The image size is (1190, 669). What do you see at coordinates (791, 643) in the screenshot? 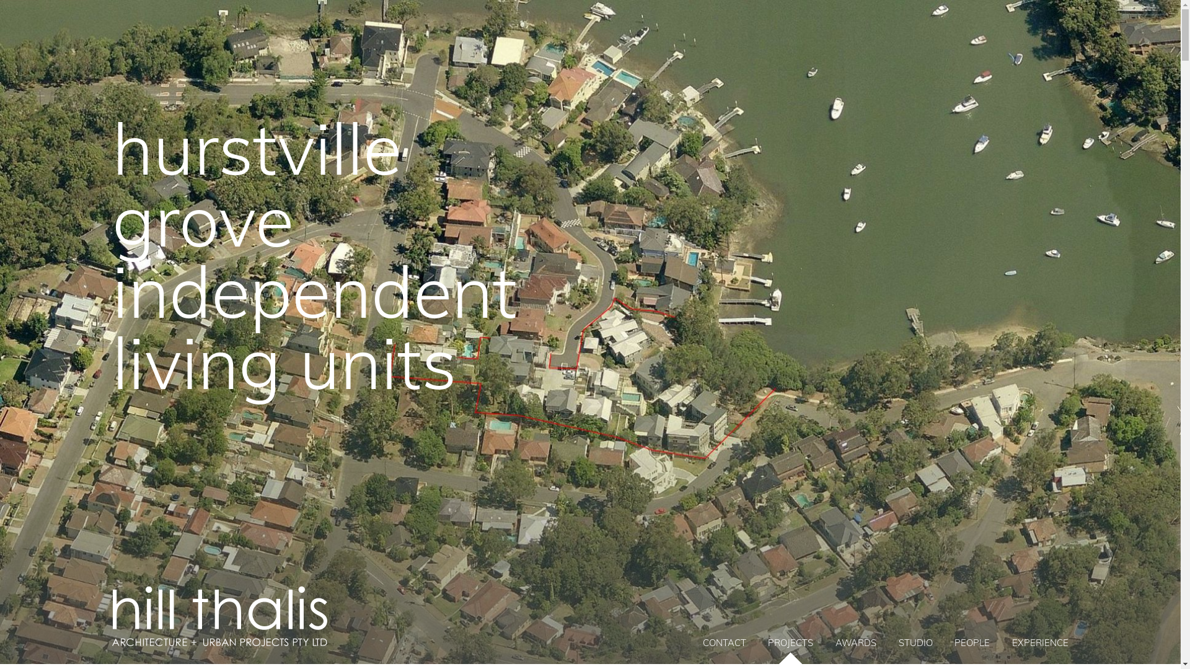
I see `PROJECTS` at bounding box center [791, 643].